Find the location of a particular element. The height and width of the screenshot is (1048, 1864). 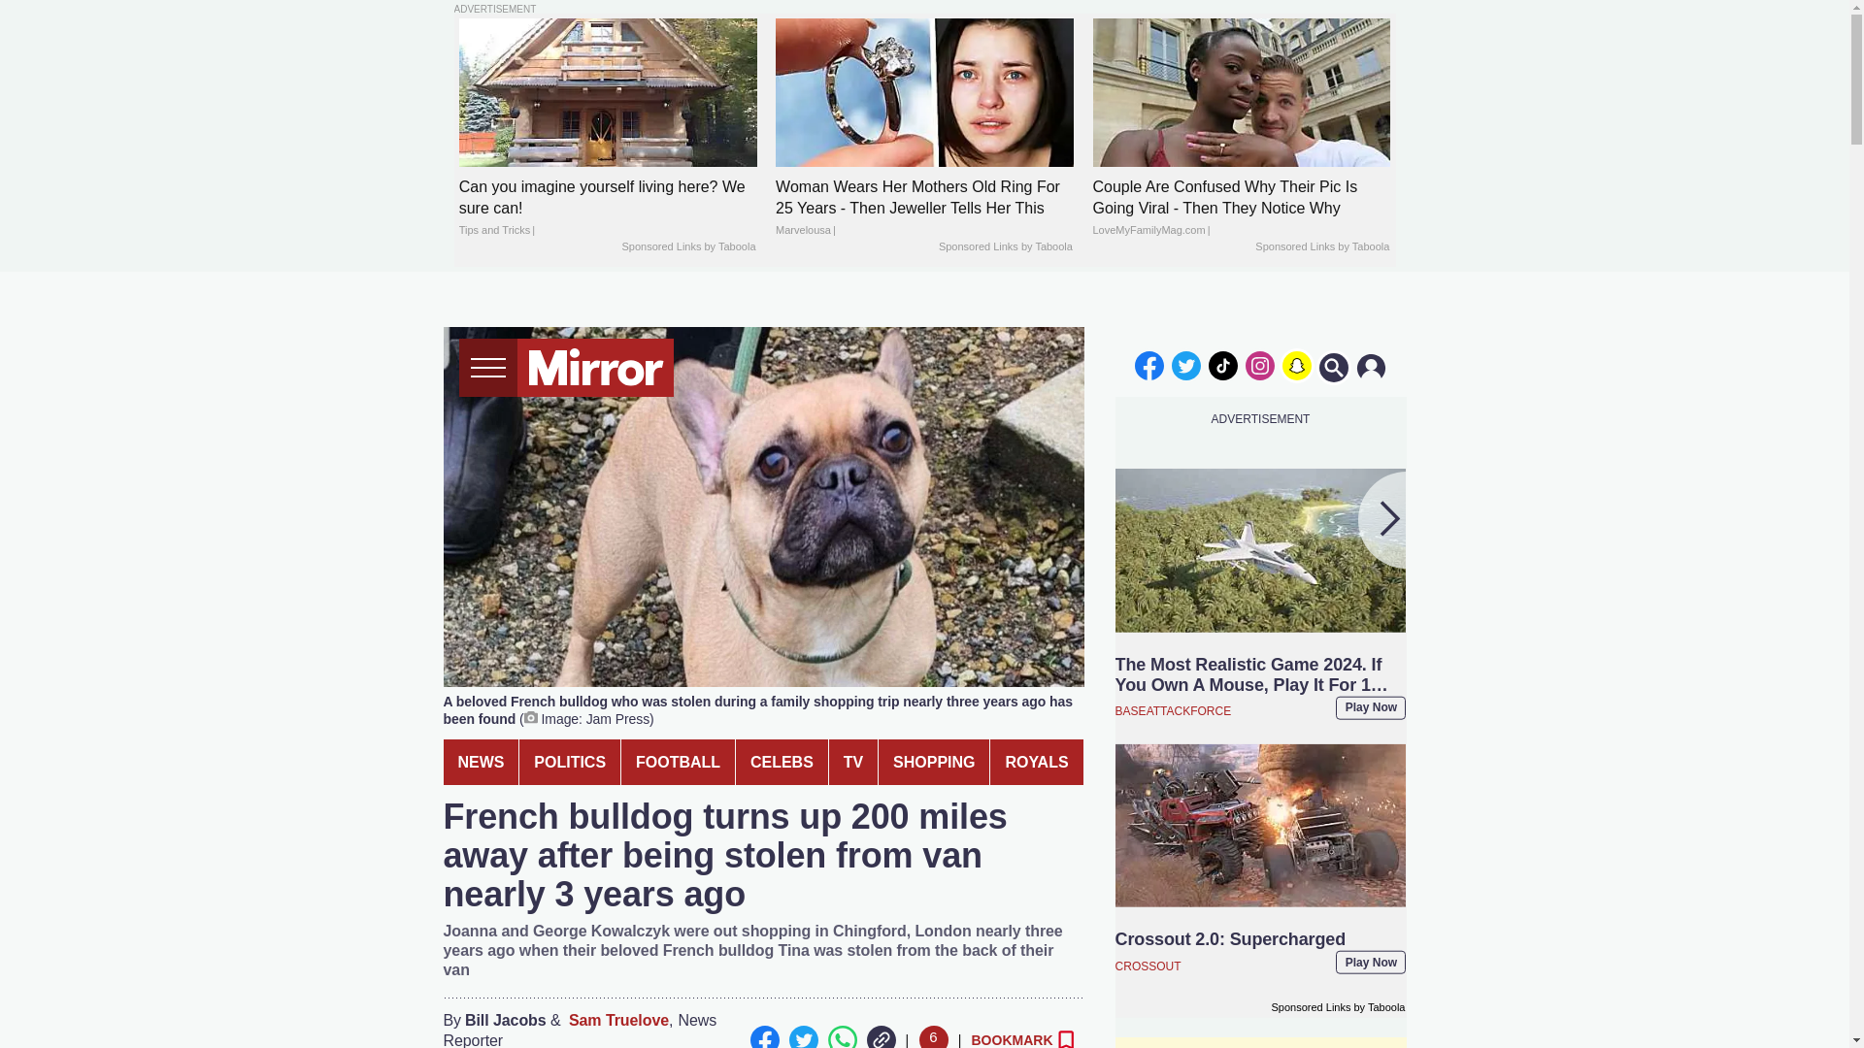

Sponsored Links by Taboola is located at coordinates (687, 246).